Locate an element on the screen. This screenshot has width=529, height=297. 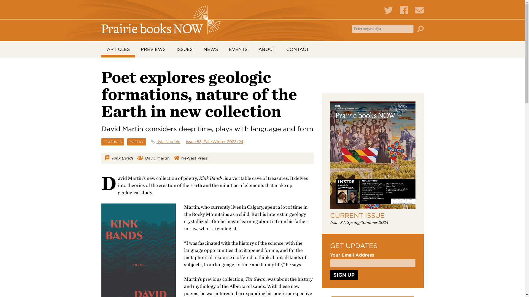
ARTICLES is located at coordinates (118, 50).